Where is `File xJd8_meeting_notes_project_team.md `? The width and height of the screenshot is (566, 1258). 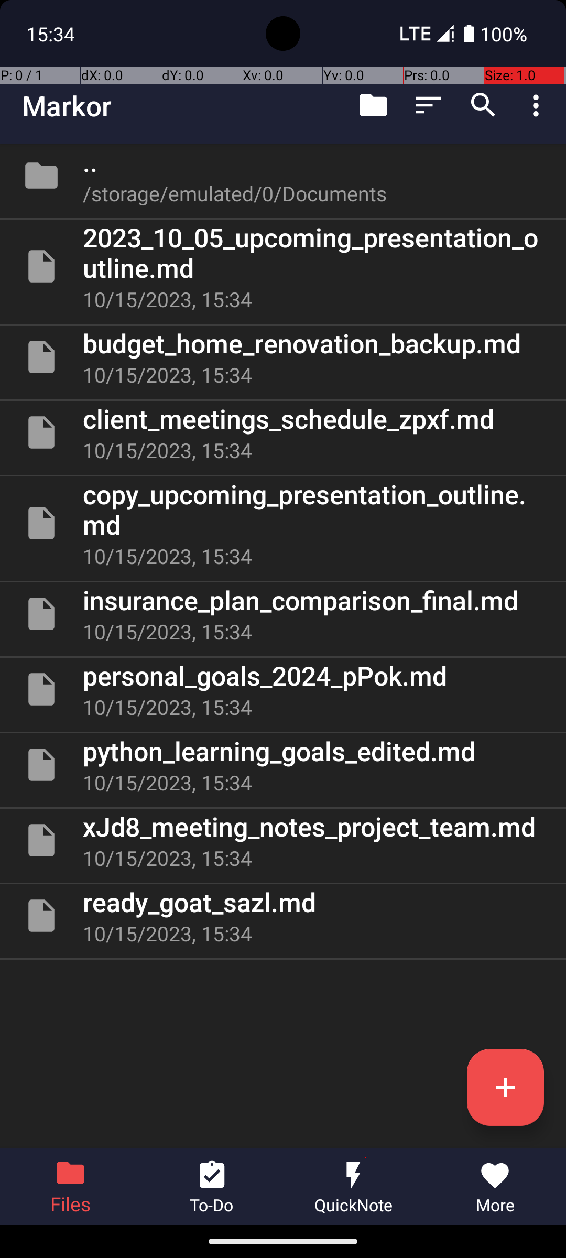 File xJd8_meeting_notes_project_team.md  is located at coordinates (283, 840).